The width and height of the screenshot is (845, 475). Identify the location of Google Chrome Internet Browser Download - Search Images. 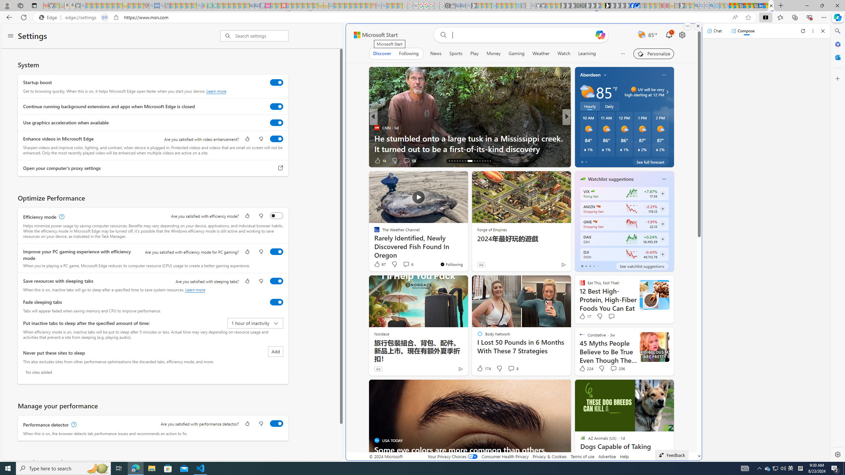
(711, 6).